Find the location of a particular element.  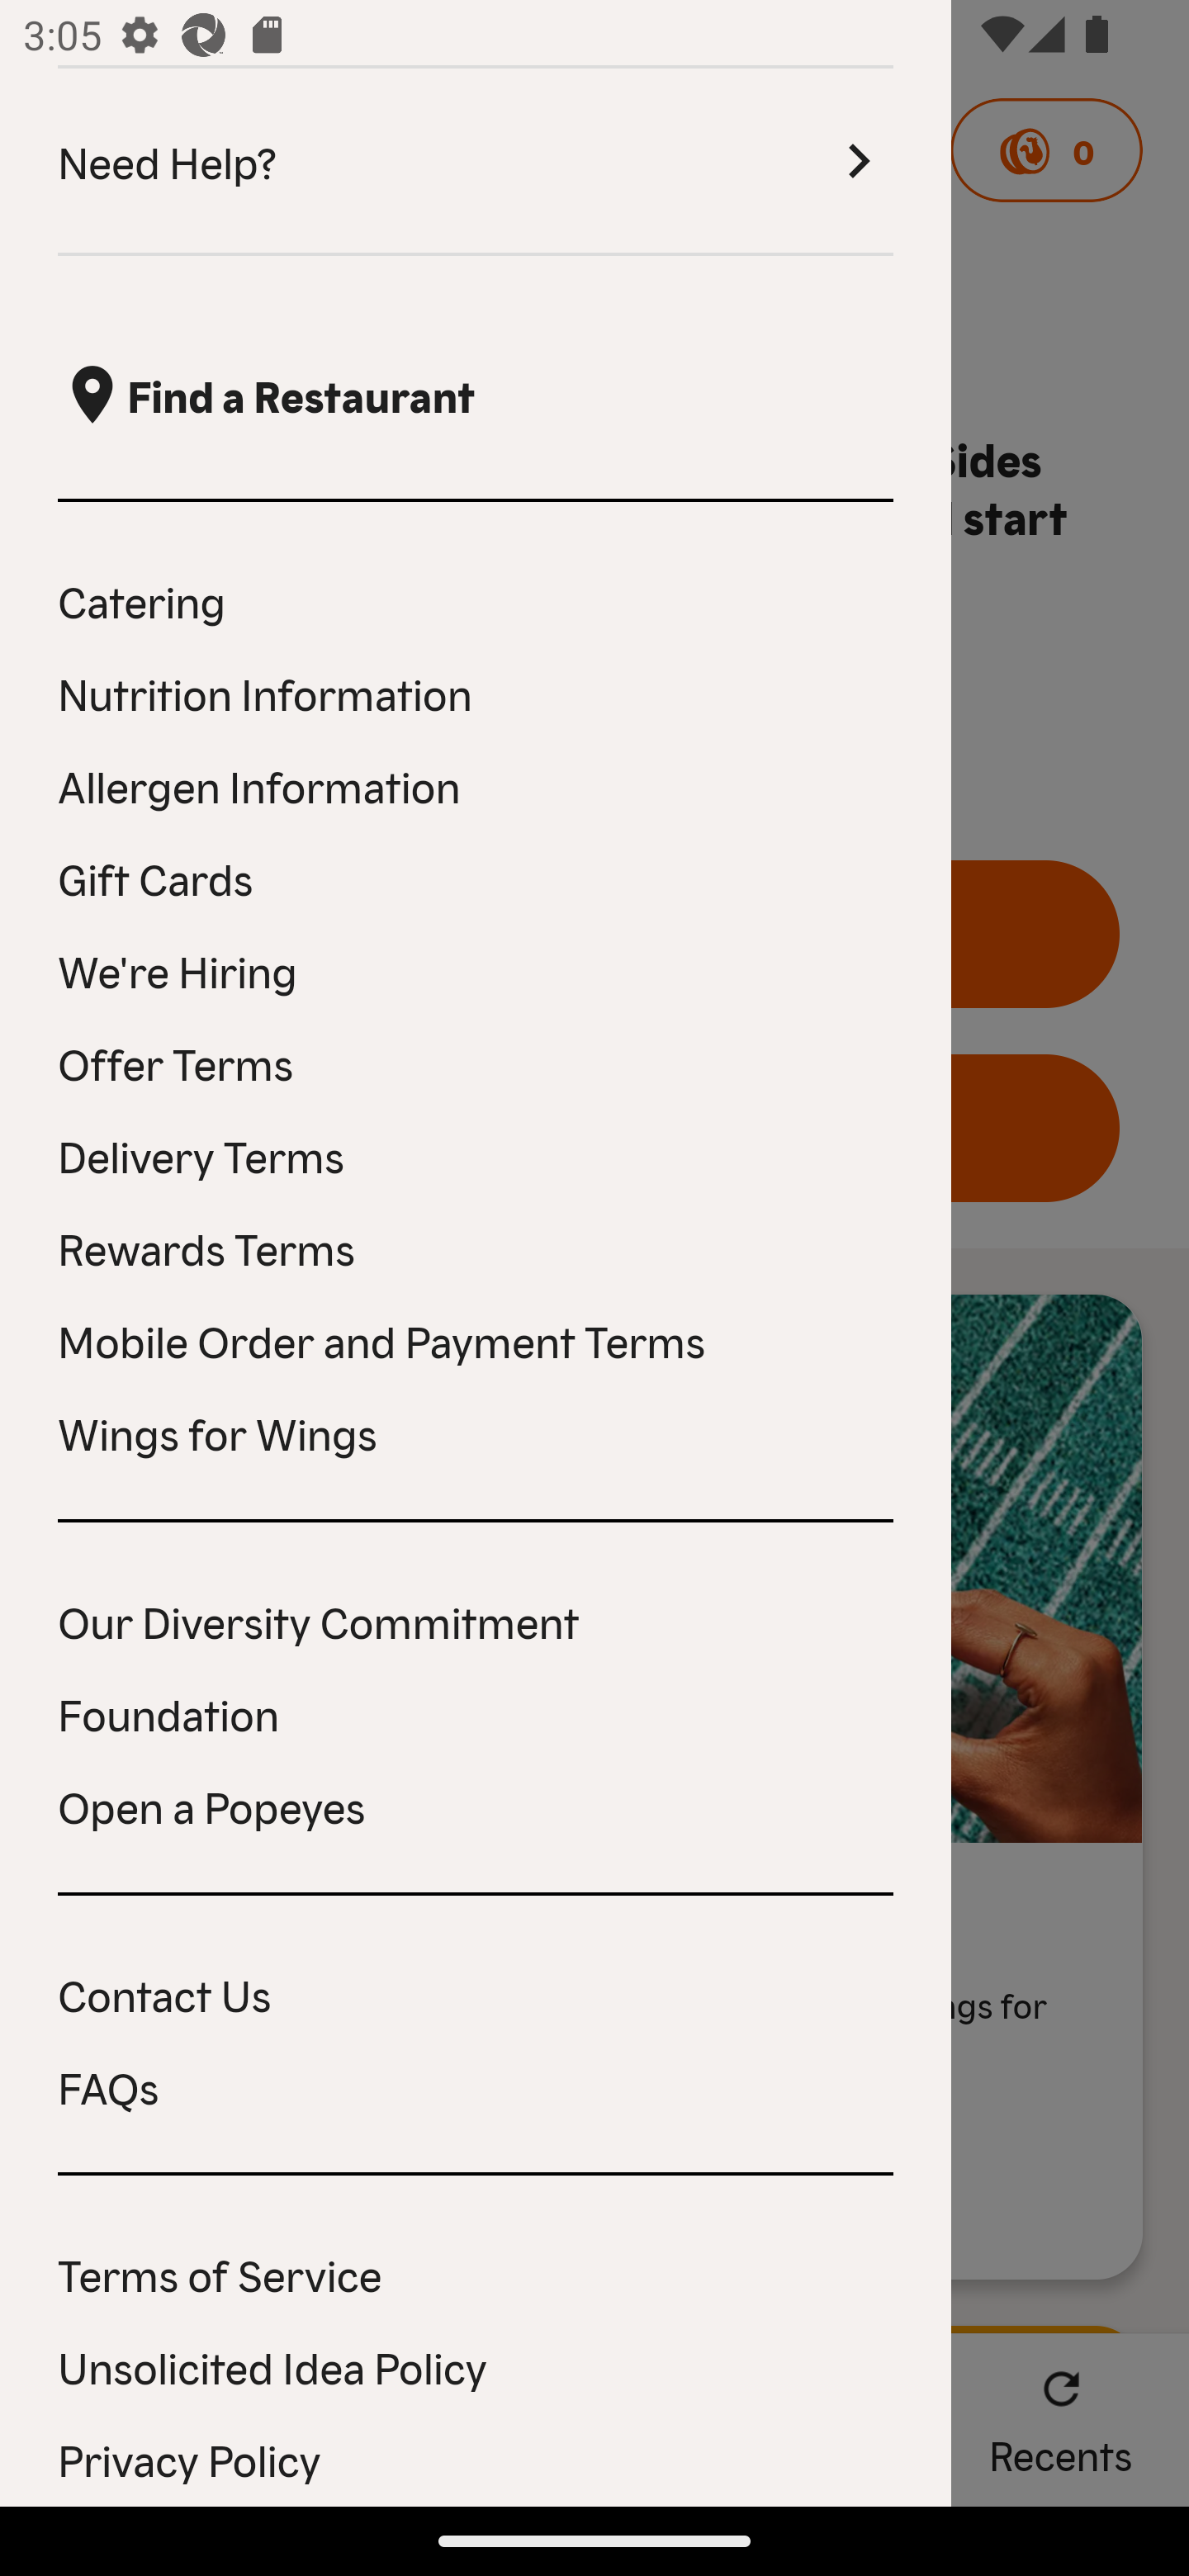

Foundation is located at coordinates (476, 1712).